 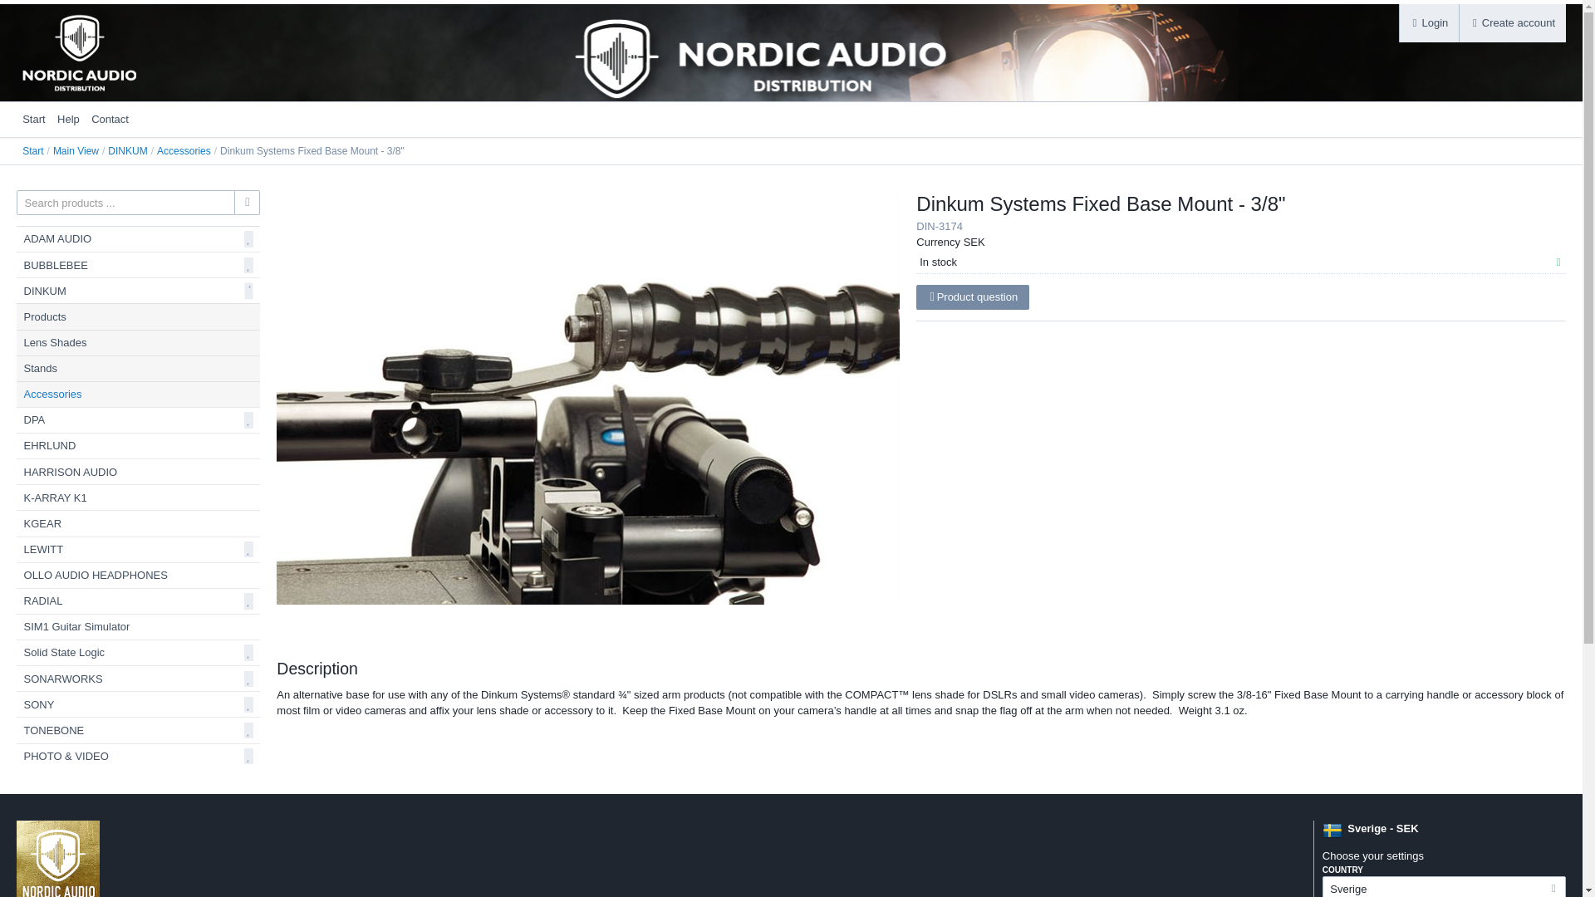 What do you see at coordinates (45, 291) in the screenshot?
I see `DINKUM` at bounding box center [45, 291].